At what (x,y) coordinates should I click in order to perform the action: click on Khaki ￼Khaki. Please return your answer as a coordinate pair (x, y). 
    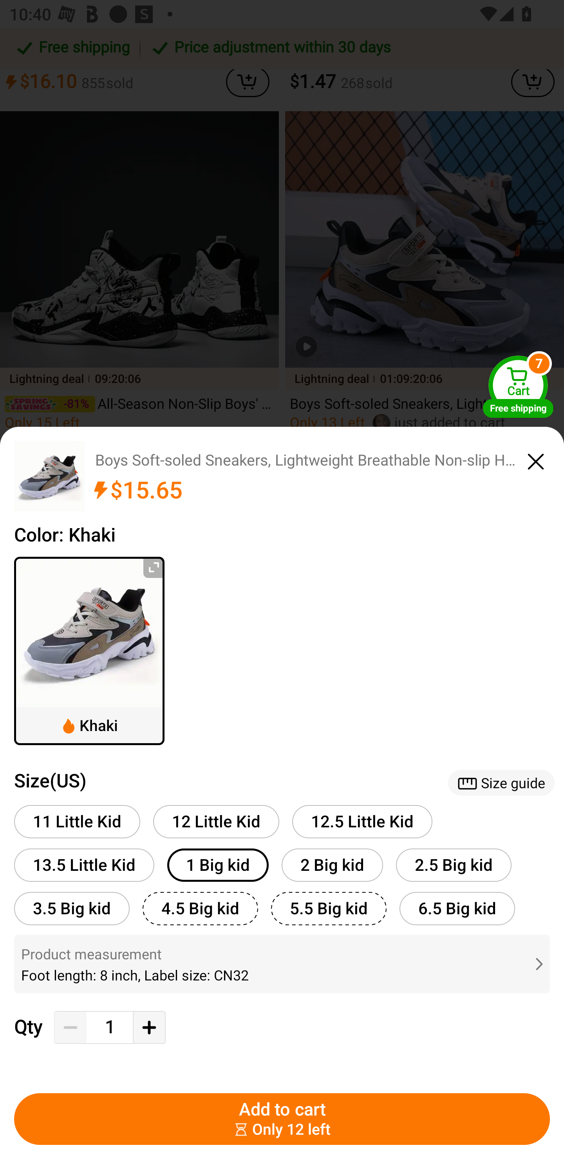
    Looking at the image, I should click on (89, 651).